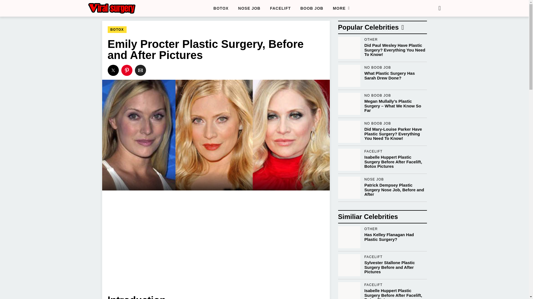 This screenshot has height=299, width=533. What do you see at coordinates (341, 8) in the screenshot?
I see `MORE` at bounding box center [341, 8].